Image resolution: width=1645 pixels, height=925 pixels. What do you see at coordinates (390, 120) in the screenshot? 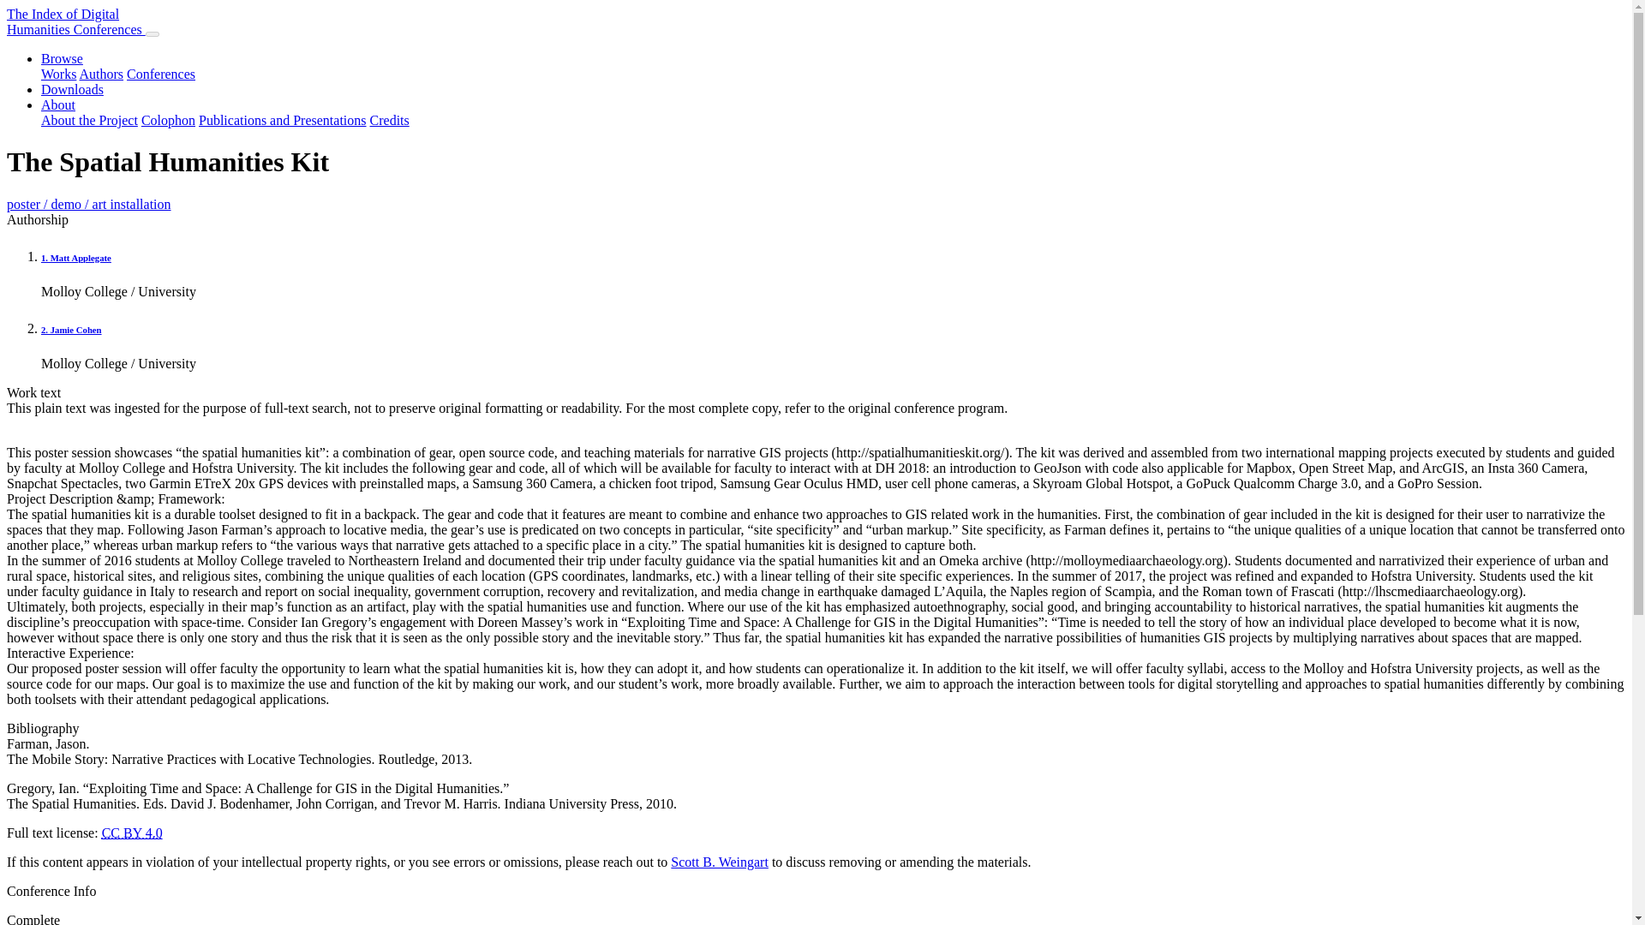
I see `Colophon` at bounding box center [390, 120].